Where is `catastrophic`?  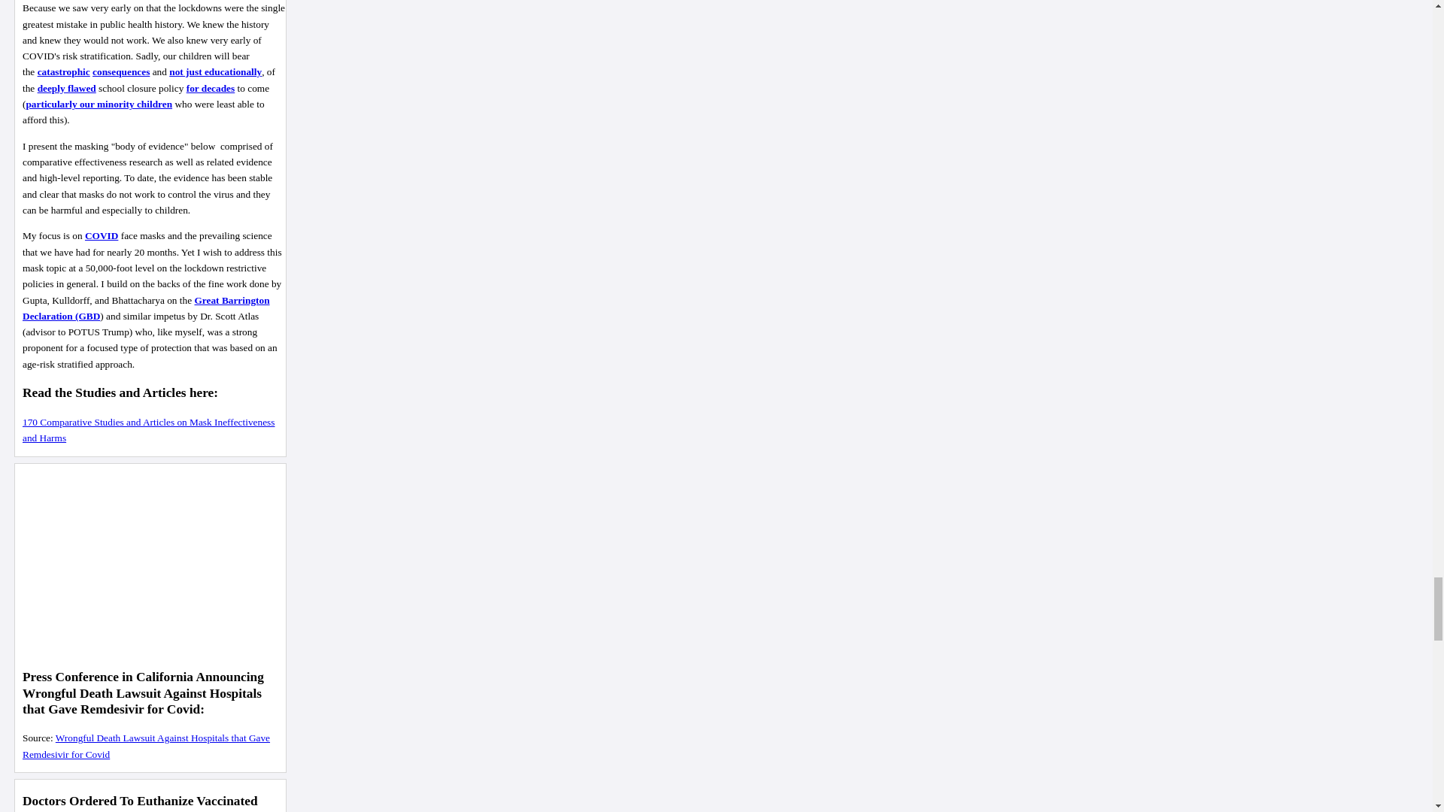
catastrophic is located at coordinates (63, 71).